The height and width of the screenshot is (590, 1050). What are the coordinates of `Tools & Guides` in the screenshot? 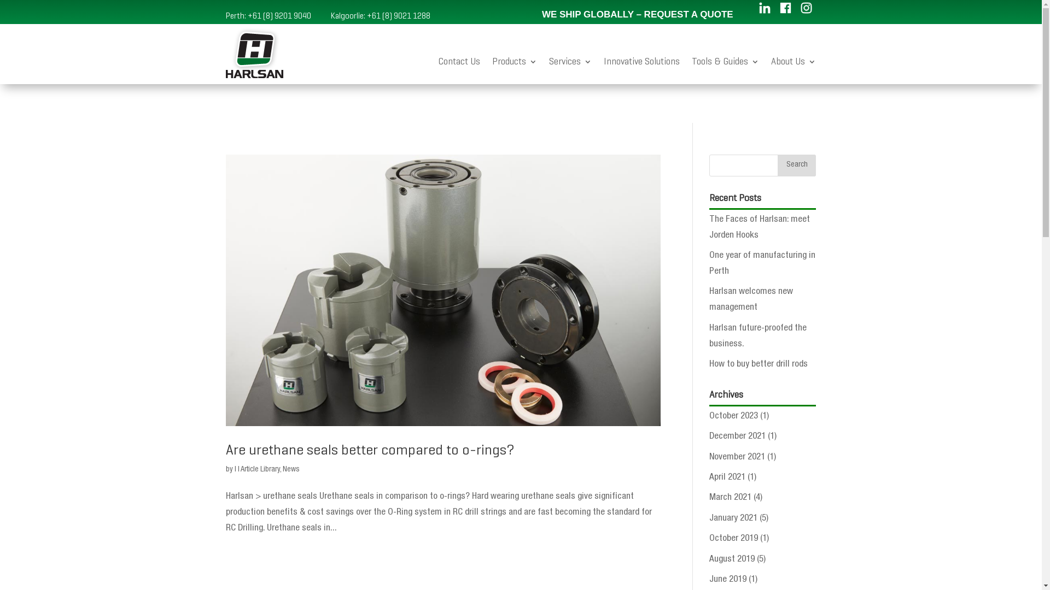 It's located at (725, 64).